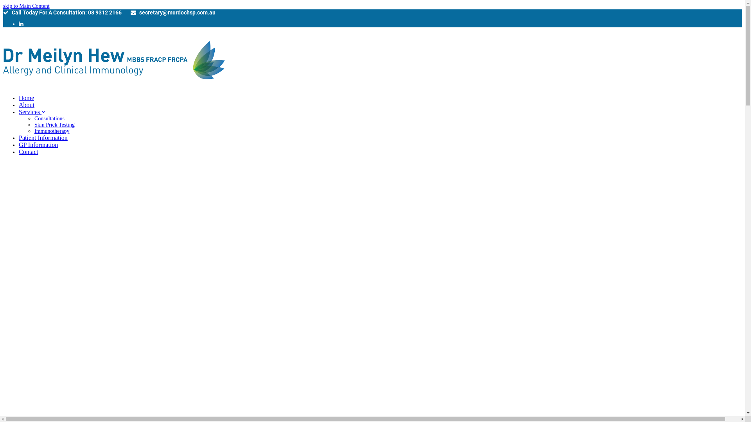  Describe the element at coordinates (21, 24) in the screenshot. I see `LinkedIn` at that location.